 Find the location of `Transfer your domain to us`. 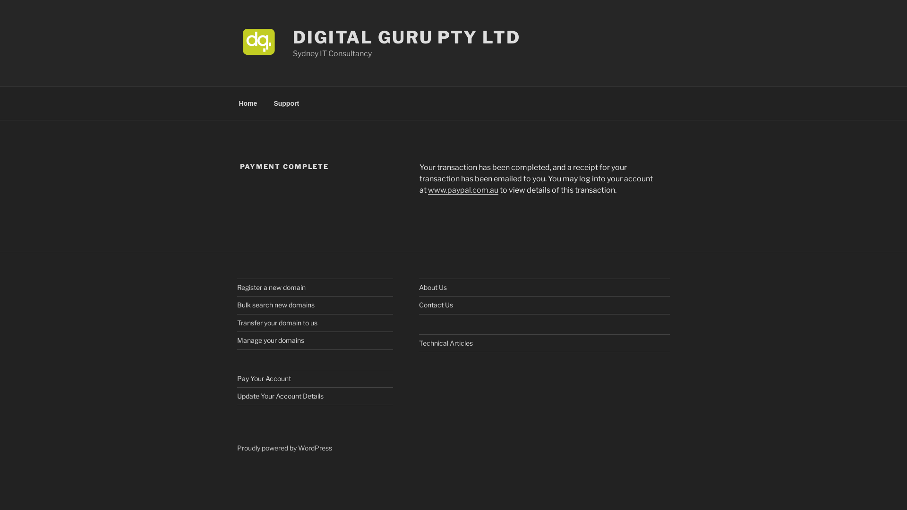

Transfer your domain to us is located at coordinates (277, 323).